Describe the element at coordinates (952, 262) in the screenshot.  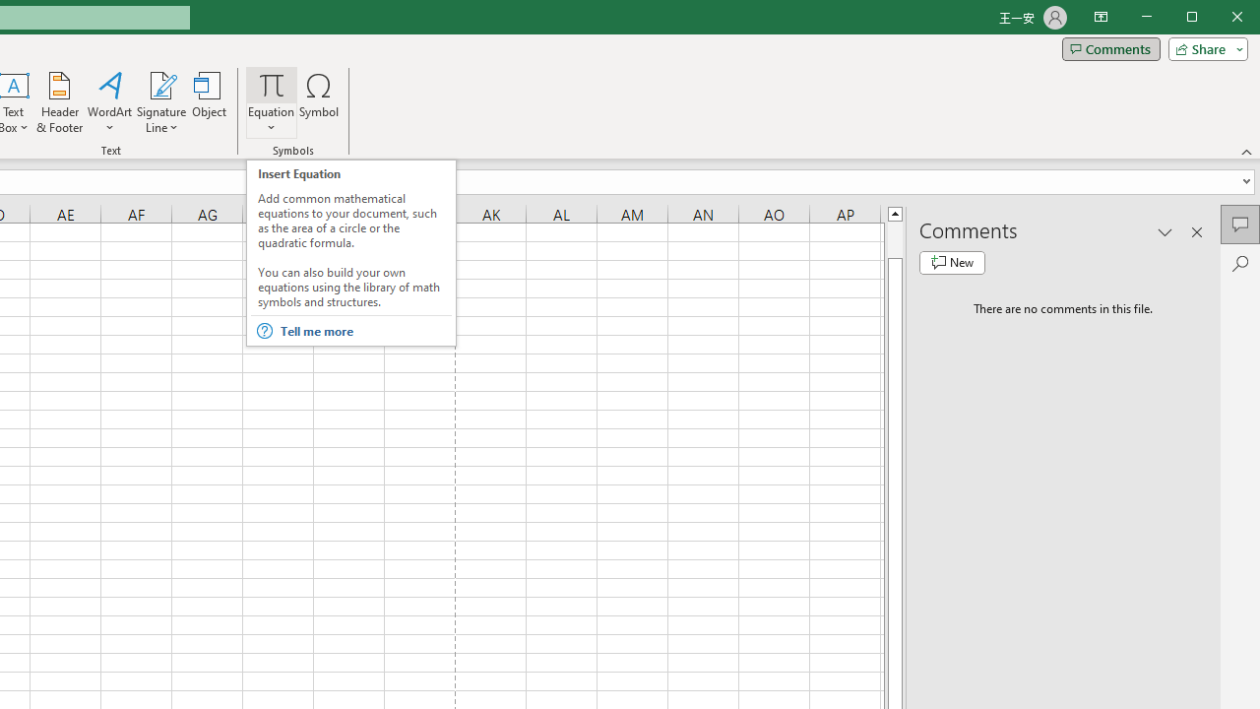
I see `New comment` at that location.